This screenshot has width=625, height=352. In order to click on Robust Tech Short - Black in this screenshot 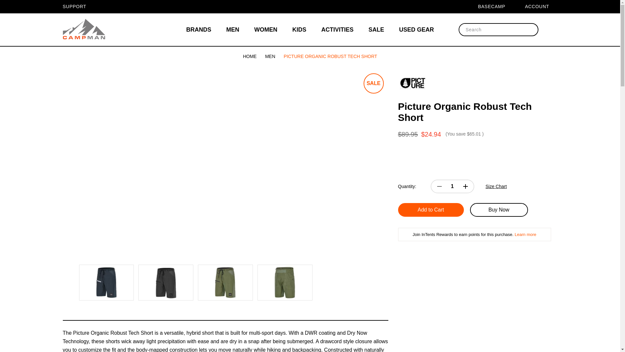, I will do `click(166, 283)`.